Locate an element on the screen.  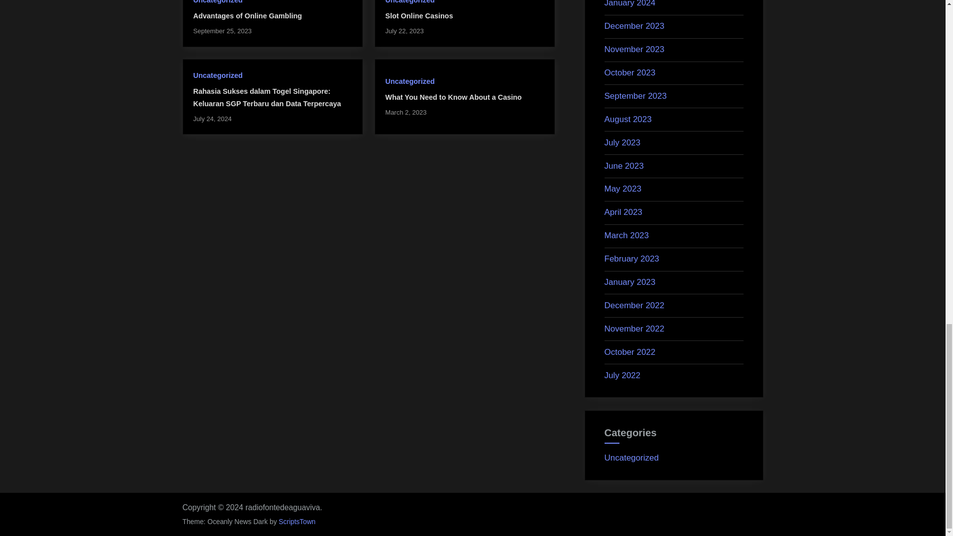
Uncategorized is located at coordinates (217, 2).